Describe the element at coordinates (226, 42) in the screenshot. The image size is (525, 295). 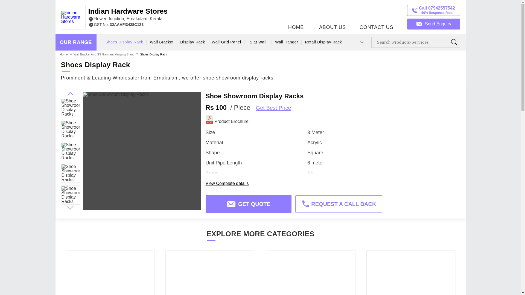
I see `OUR RANGE` at that location.